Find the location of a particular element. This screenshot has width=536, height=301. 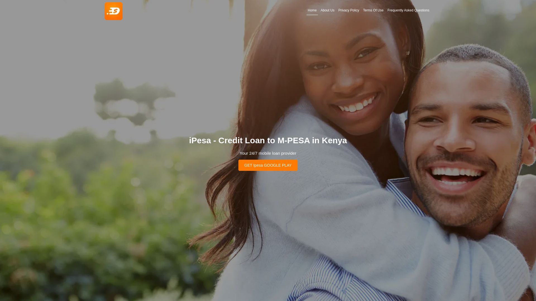

Home is located at coordinates (312, 10).